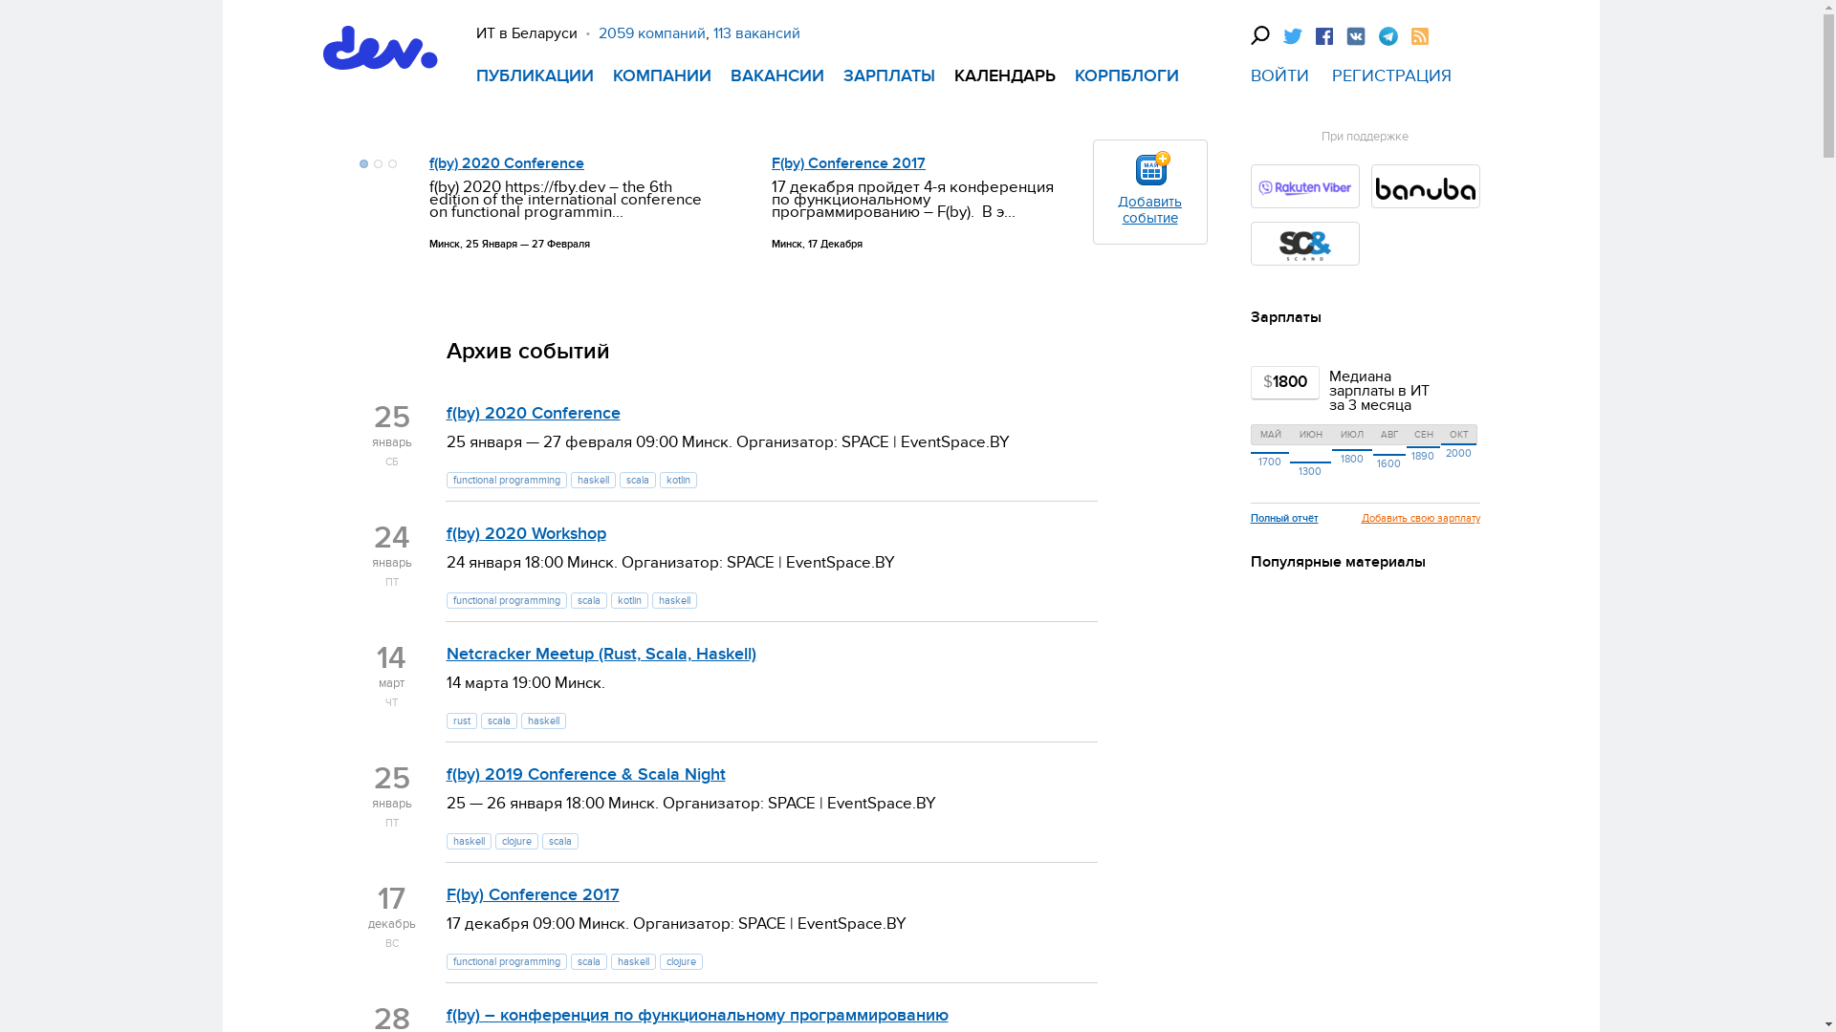  Describe the element at coordinates (533, 413) in the screenshot. I see `f(by) 2020 Conference` at that location.